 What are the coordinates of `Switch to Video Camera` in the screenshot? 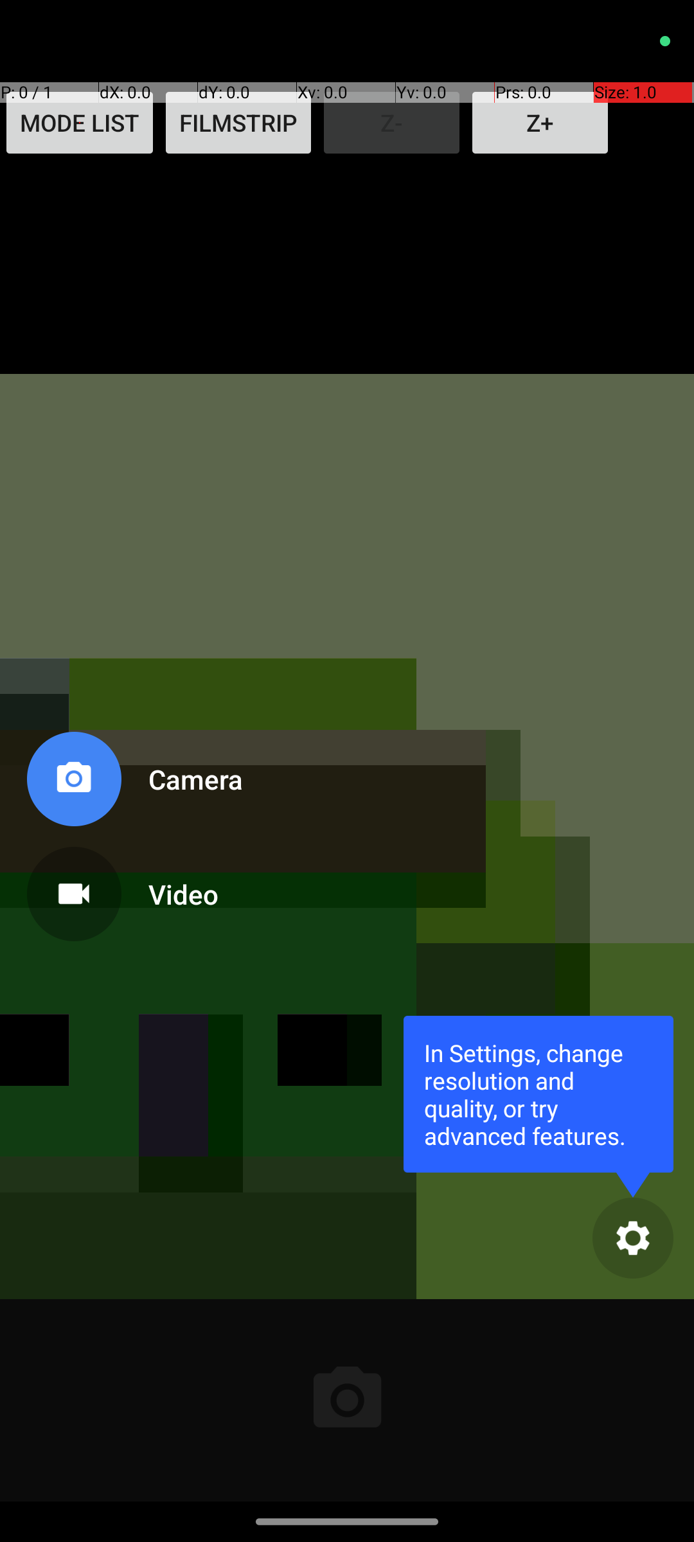 It's located at (132, 889).